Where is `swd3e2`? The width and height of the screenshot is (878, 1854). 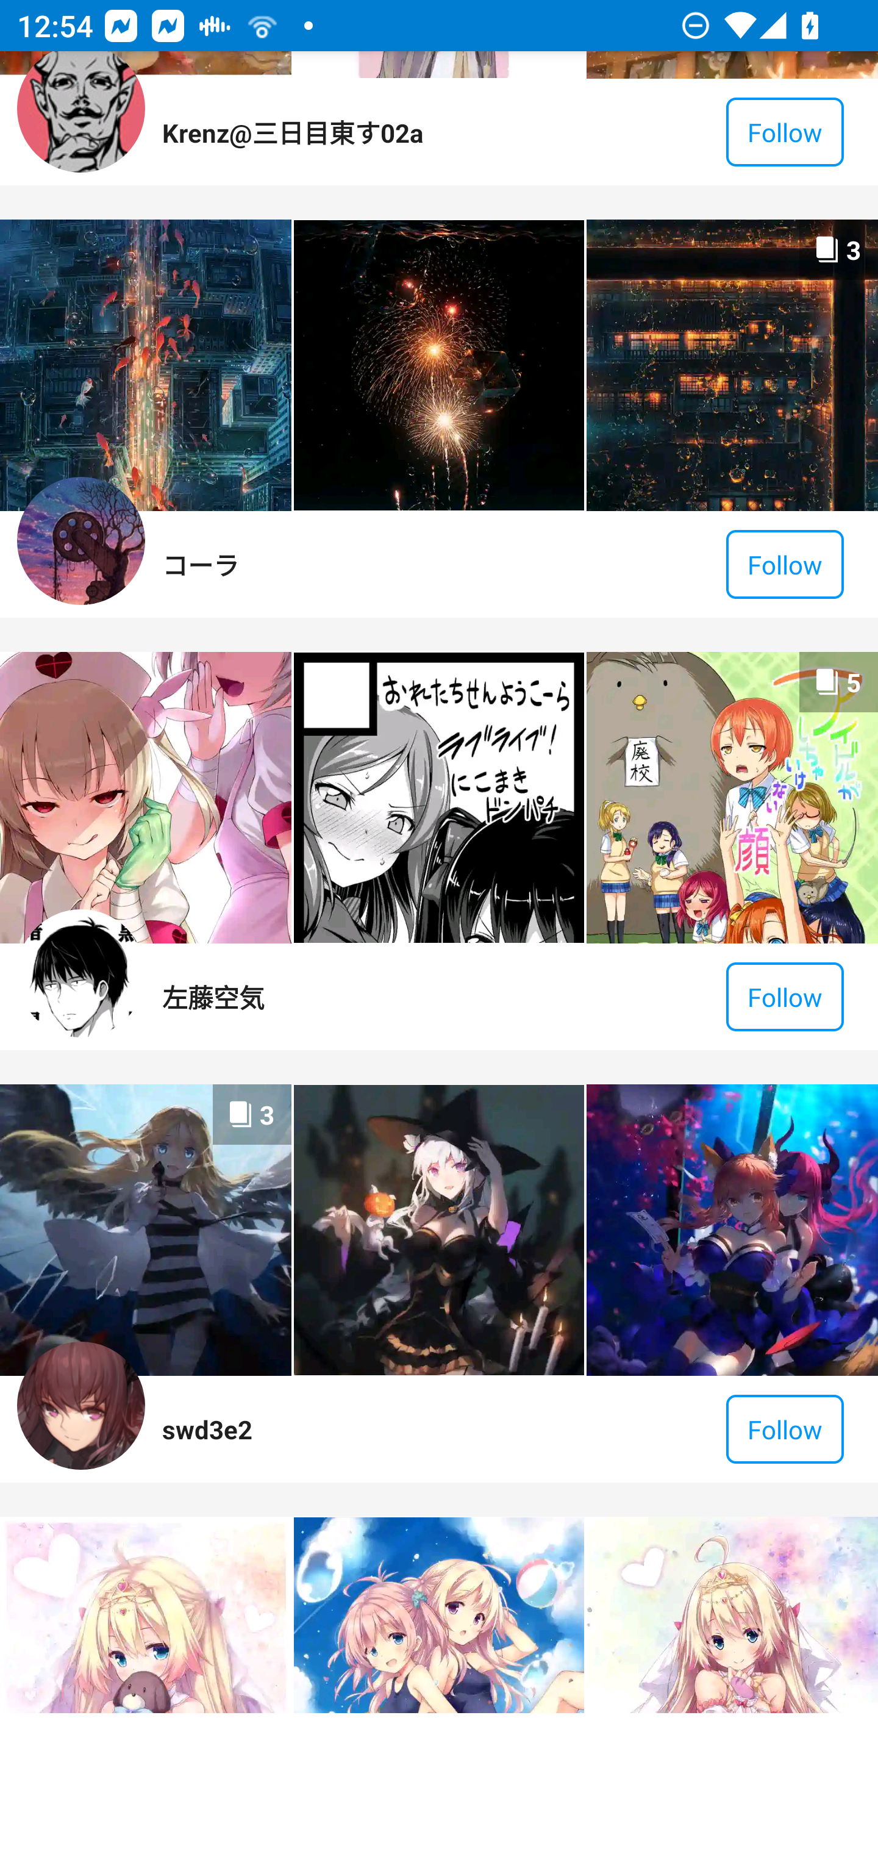
swd3e2 is located at coordinates (207, 1428).